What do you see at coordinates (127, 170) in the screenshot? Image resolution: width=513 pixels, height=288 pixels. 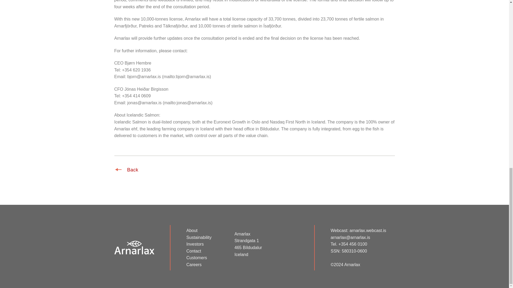 I see `Back` at bounding box center [127, 170].